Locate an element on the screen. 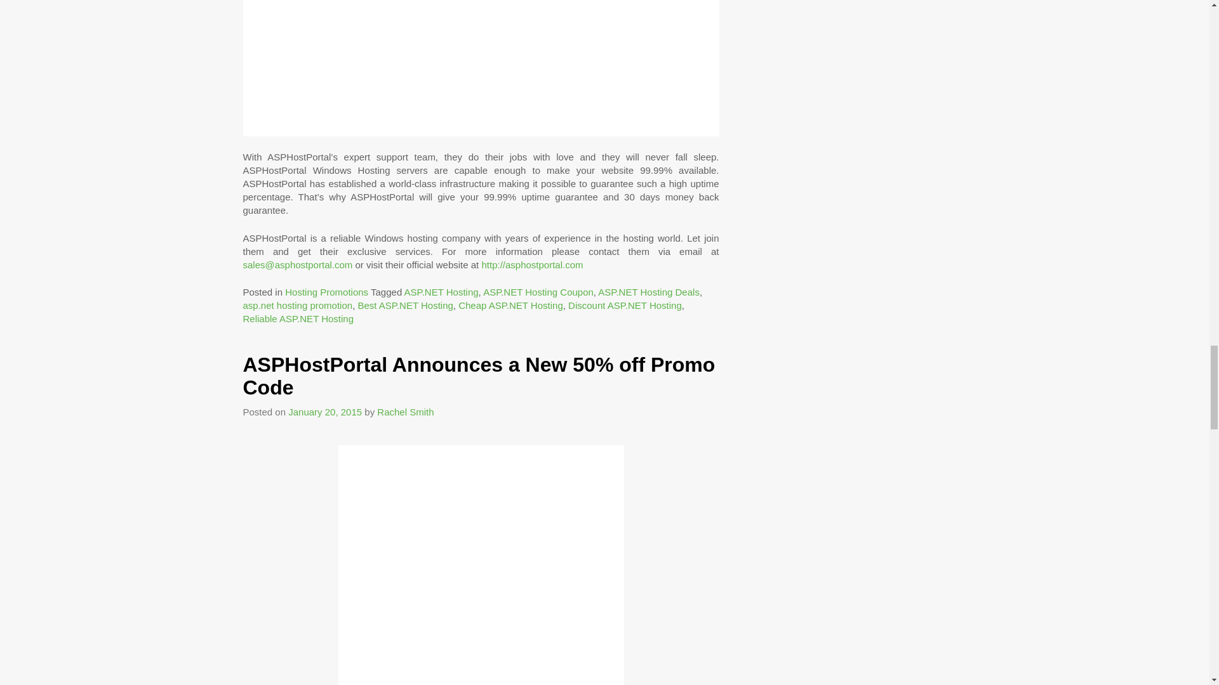 This screenshot has height=685, width=1219. asp.net hosting promotion is located at coordinates (297, 306).